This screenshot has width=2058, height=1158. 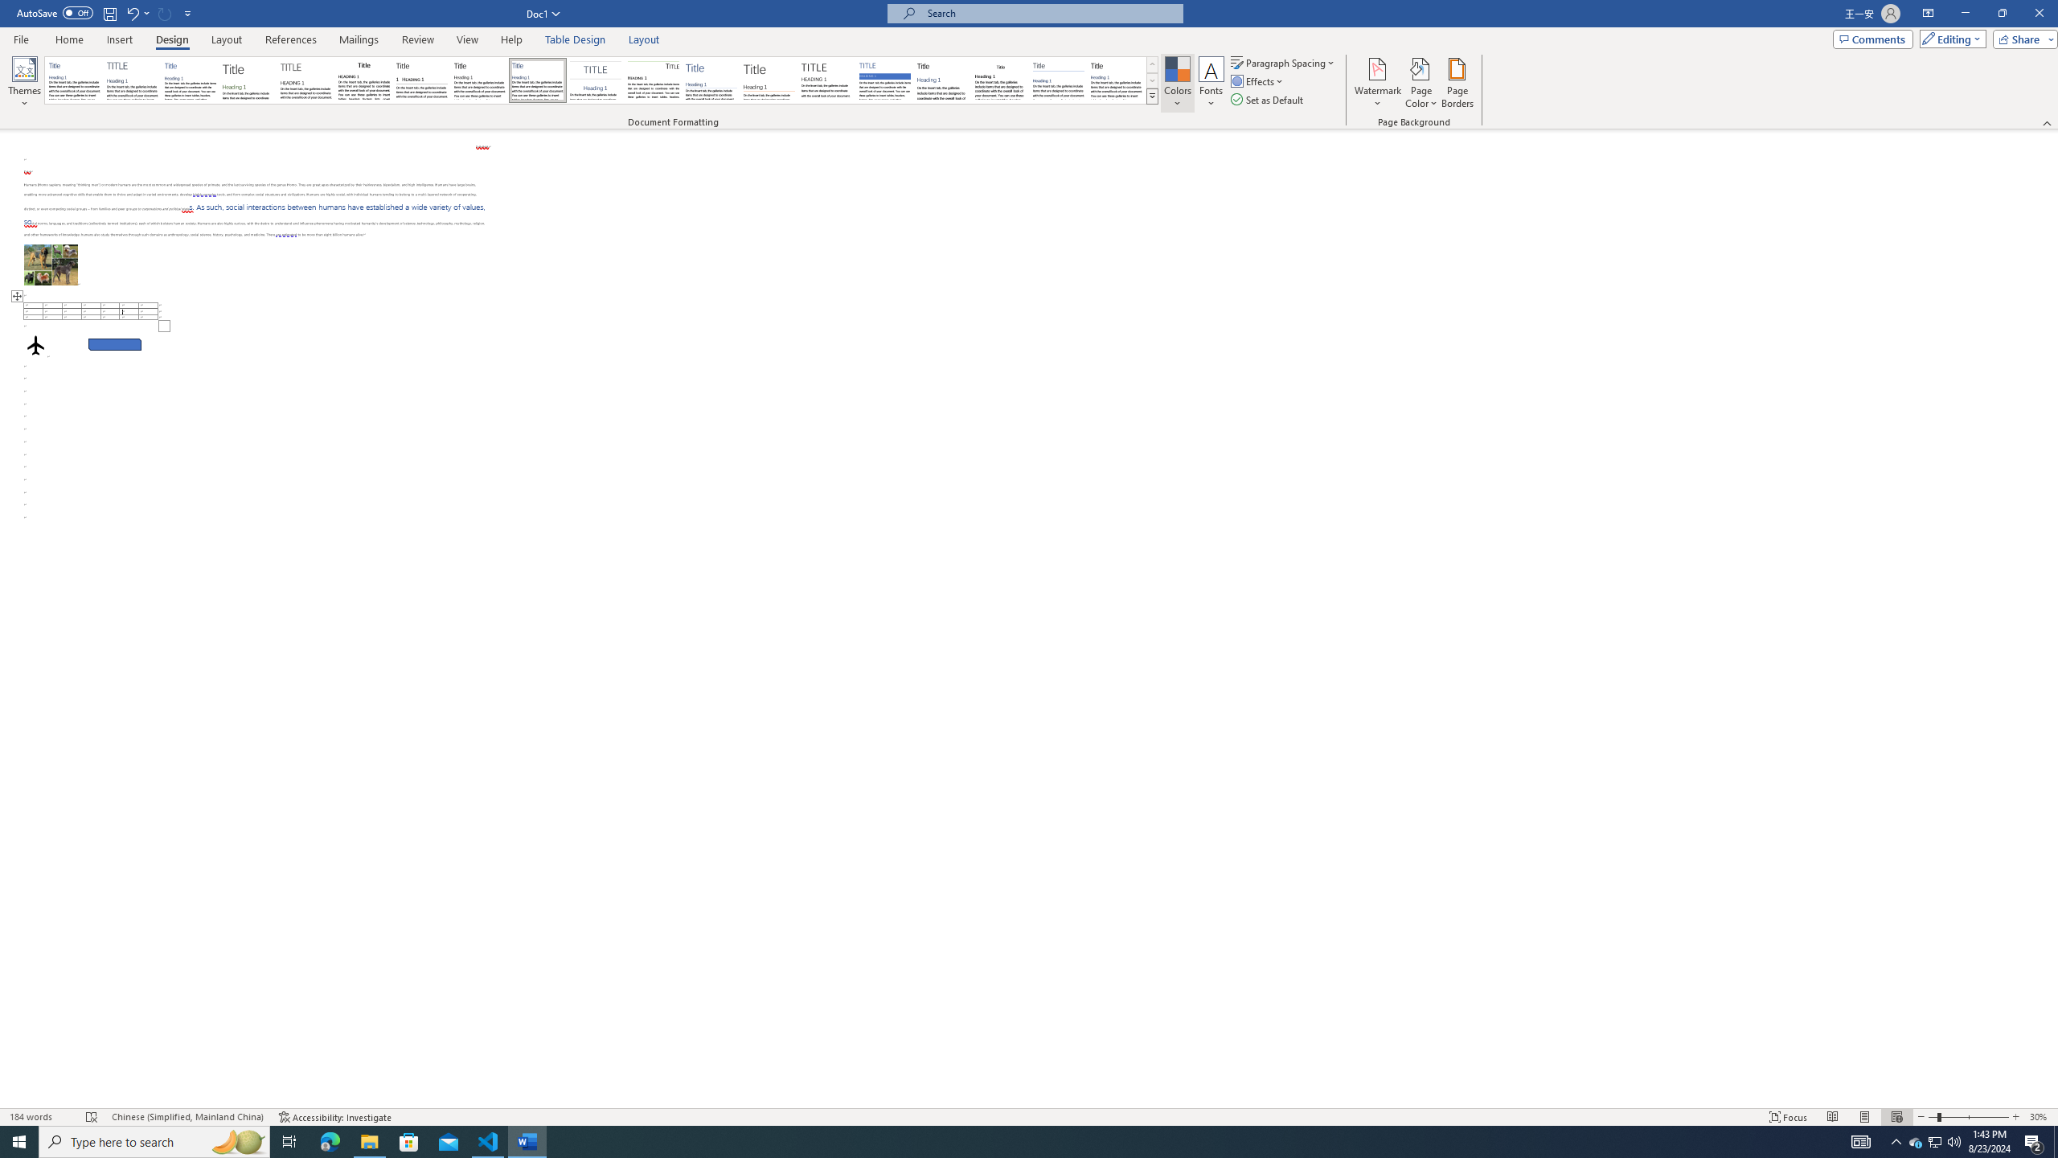 What do you see at coordinates (51, 265) in the screenshot?
I see `Morphological variation in six dogs` at bounding box center [51, 265].